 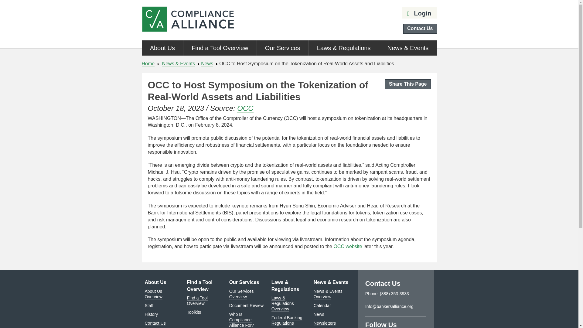 I want to click on News, so click(x=207, y=64).